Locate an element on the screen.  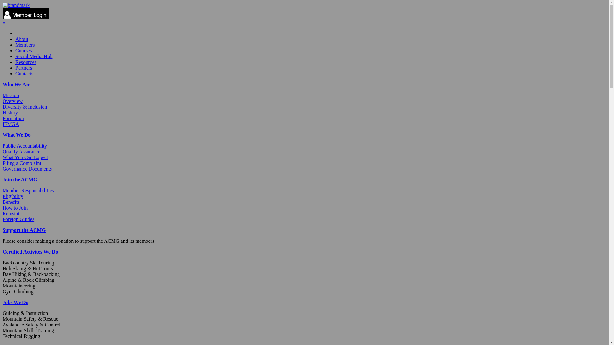
Resources is located at coordinates (26, 62).